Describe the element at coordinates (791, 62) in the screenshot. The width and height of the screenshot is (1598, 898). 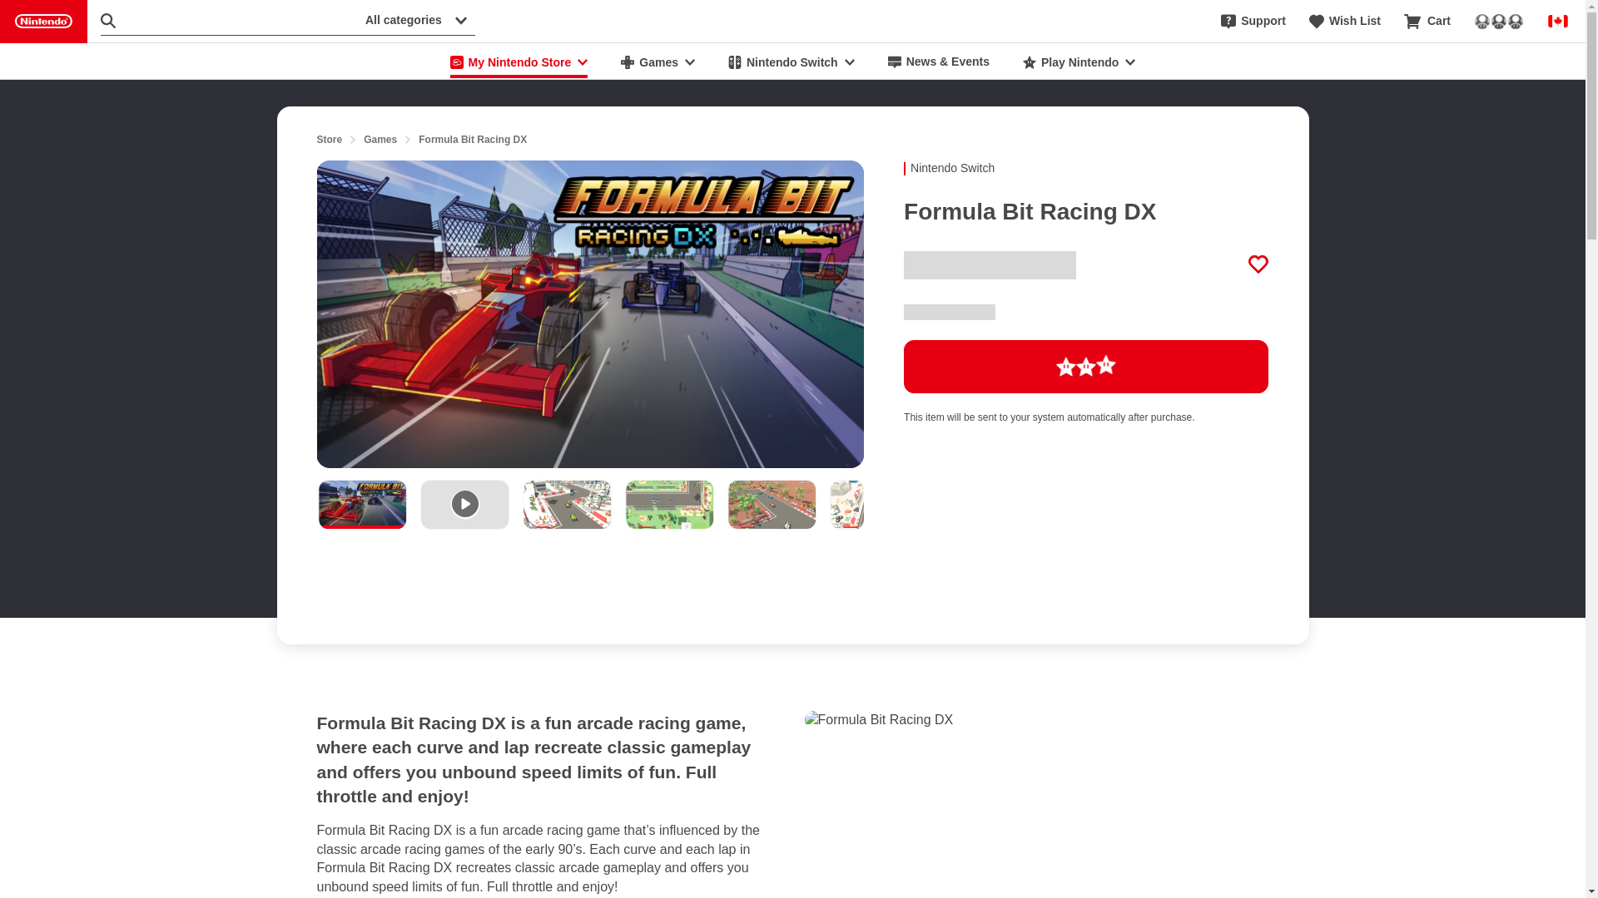
I see `Nintendo Switch` at that location.